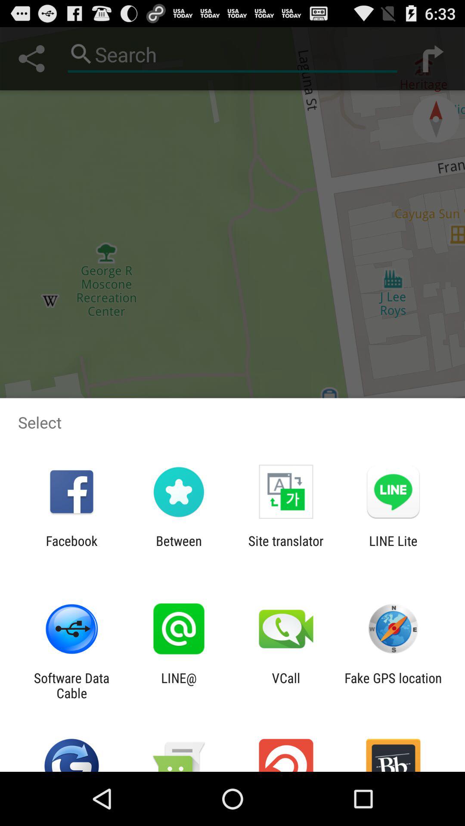  What do you see at coordinates (286, 685) in the screenshot?
I see `select item next to the line@ app` at bounding box center [286, 685].